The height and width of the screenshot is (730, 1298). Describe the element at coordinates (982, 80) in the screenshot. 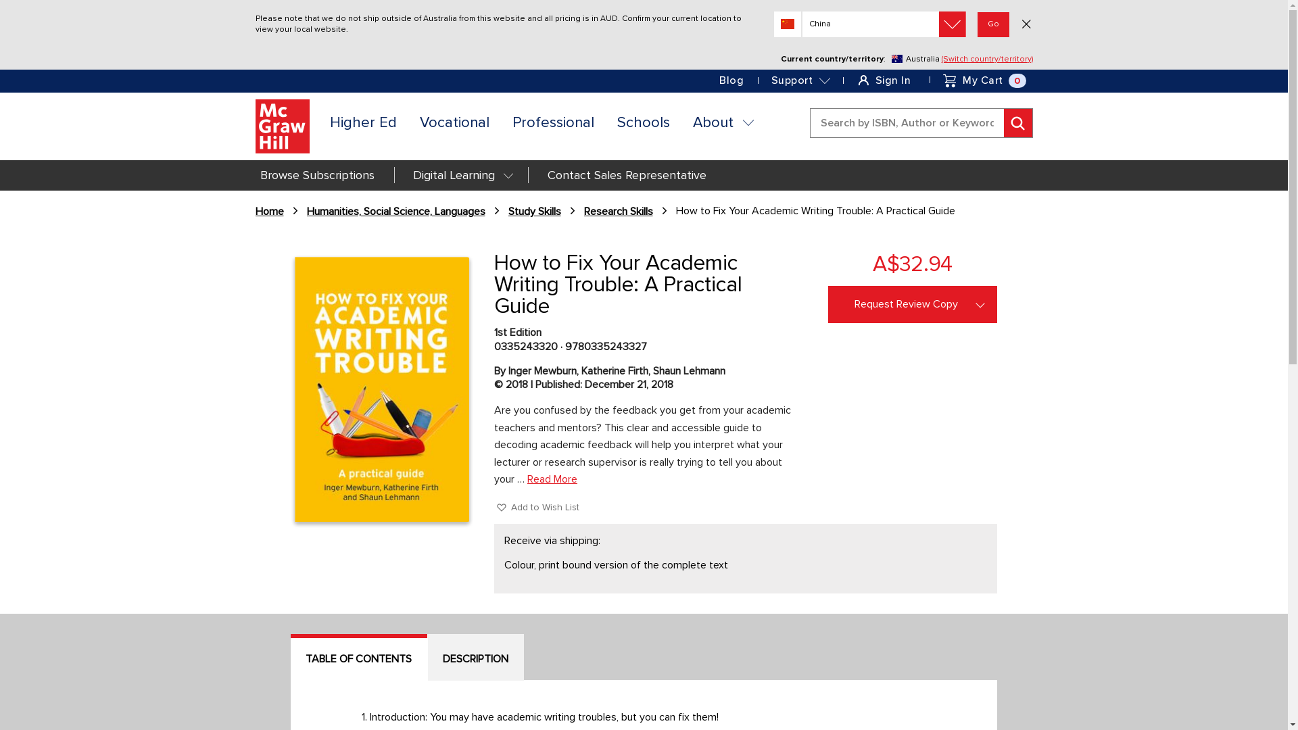

I see `My Cart
0` at that location.